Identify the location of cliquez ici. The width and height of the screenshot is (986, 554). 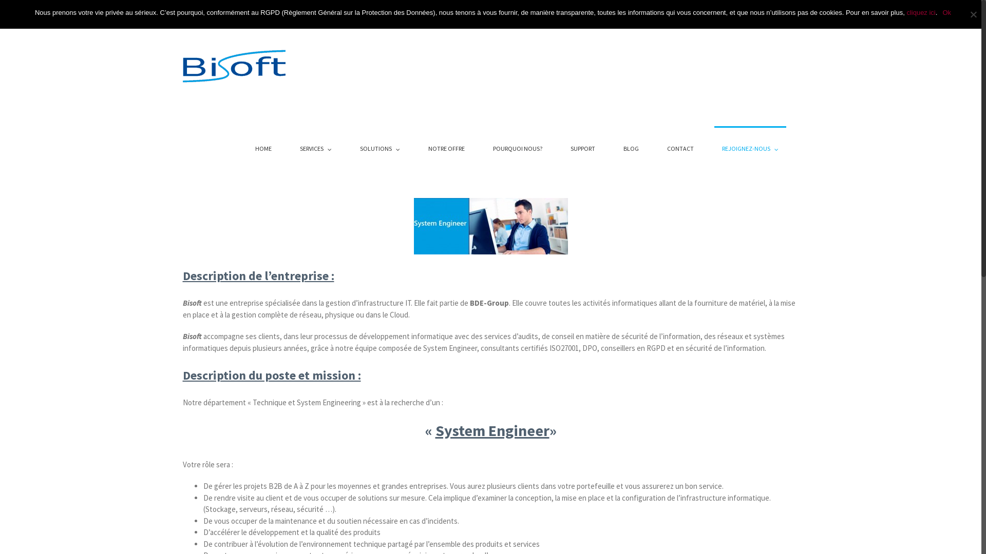
(921, 12).